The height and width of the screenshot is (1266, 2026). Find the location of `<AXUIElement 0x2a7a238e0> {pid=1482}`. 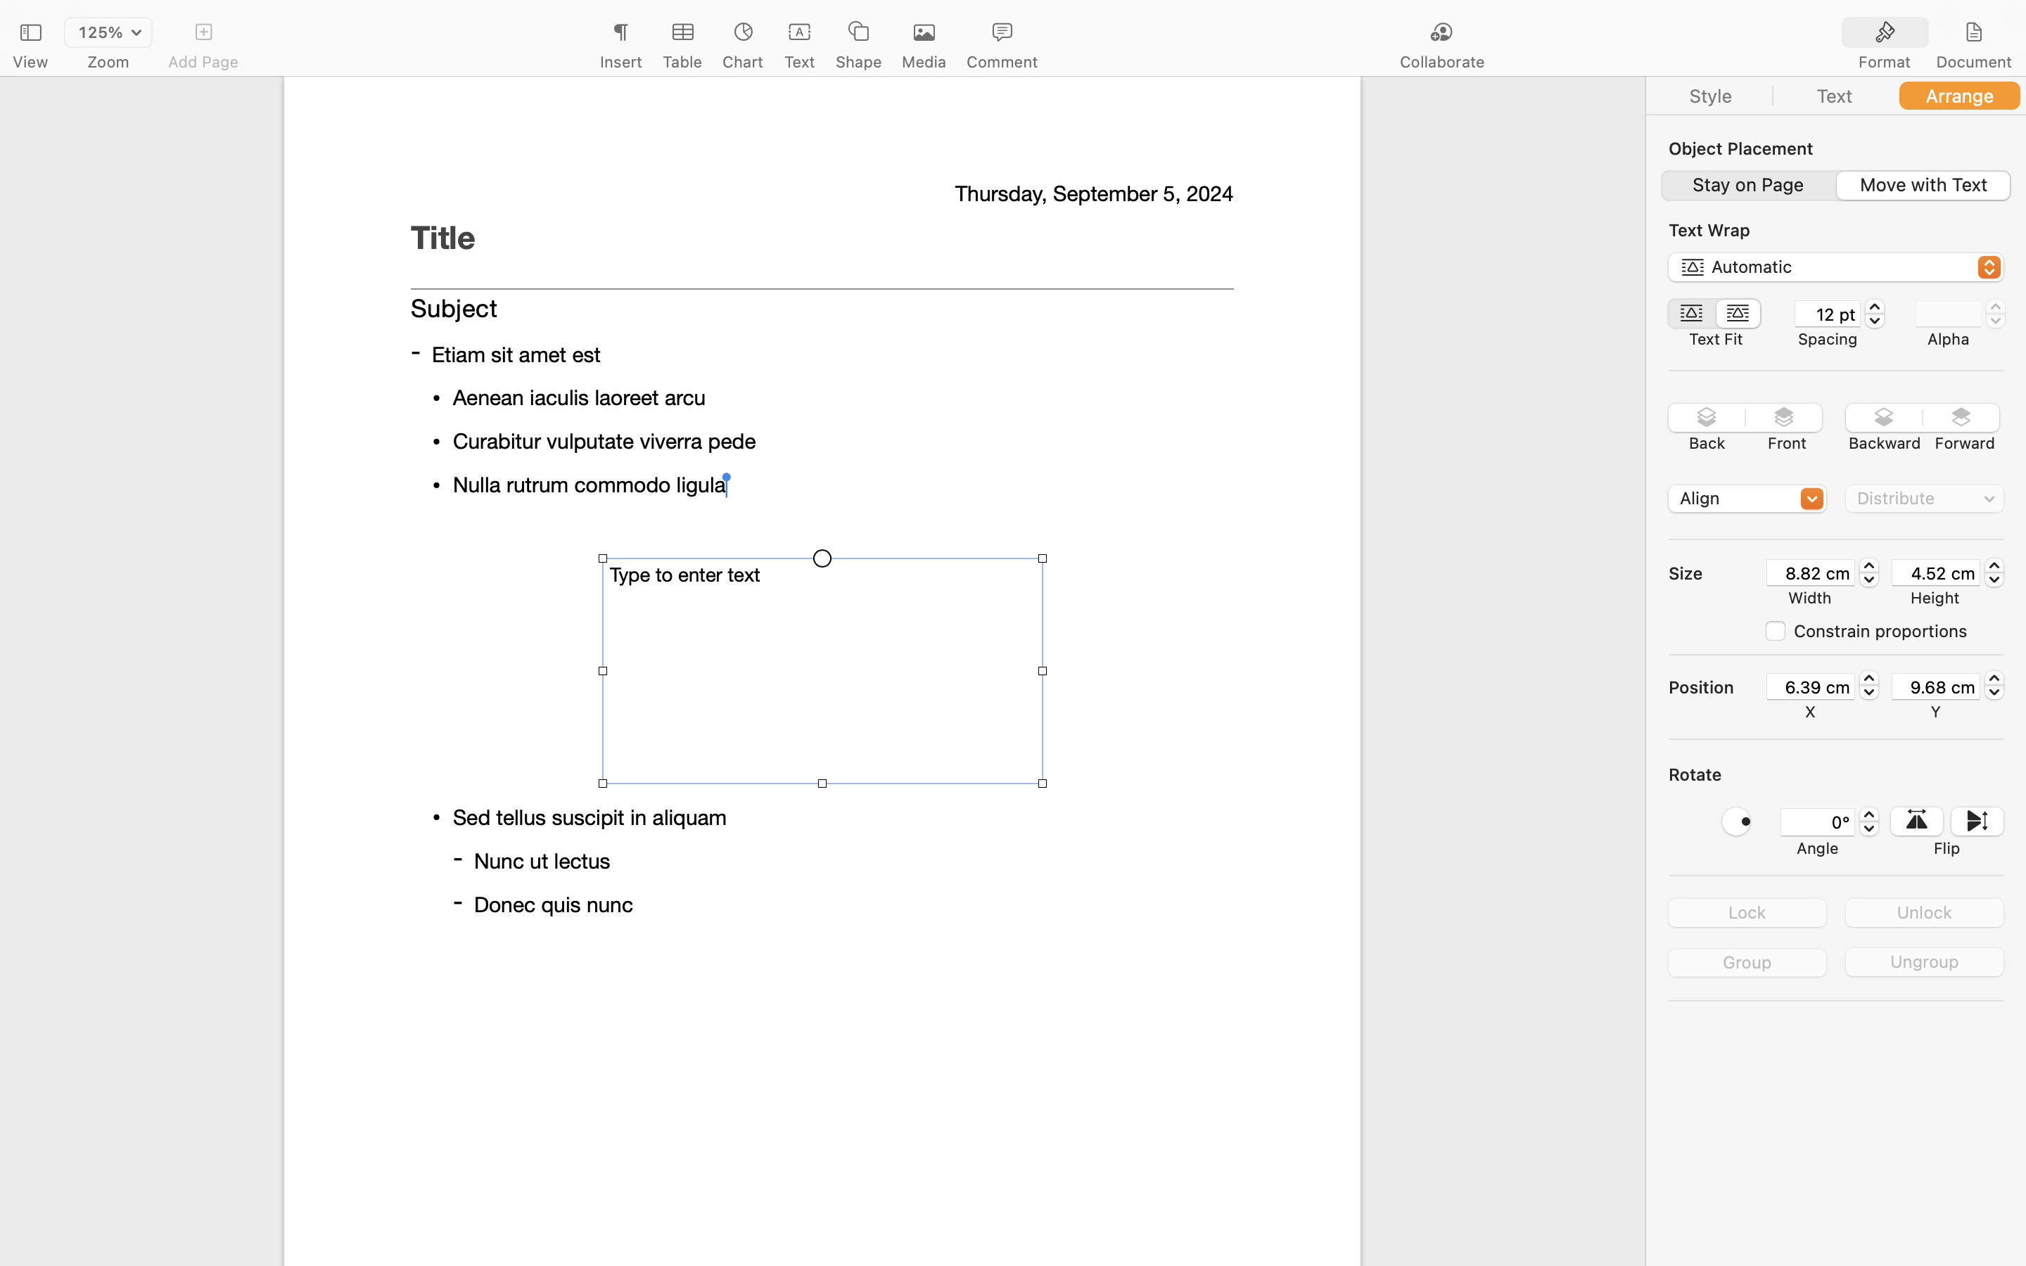

<AXUIElement 0x2a7a238e0> {pid=1482} is located at coordinates (1835, 186).